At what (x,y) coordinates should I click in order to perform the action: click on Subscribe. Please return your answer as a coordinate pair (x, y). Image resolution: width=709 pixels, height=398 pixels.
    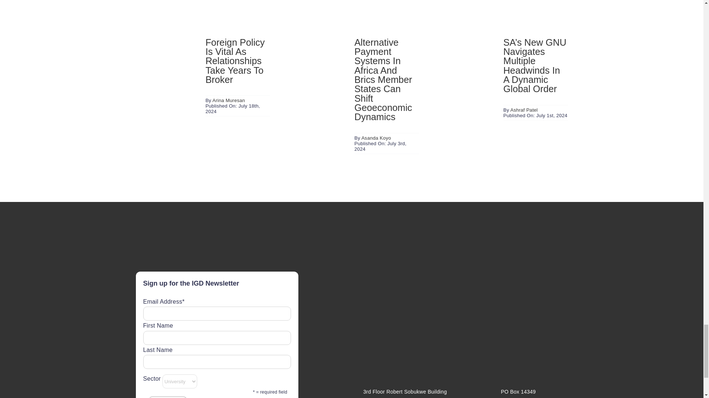
    Looking at the image, I should click on (167, 397).